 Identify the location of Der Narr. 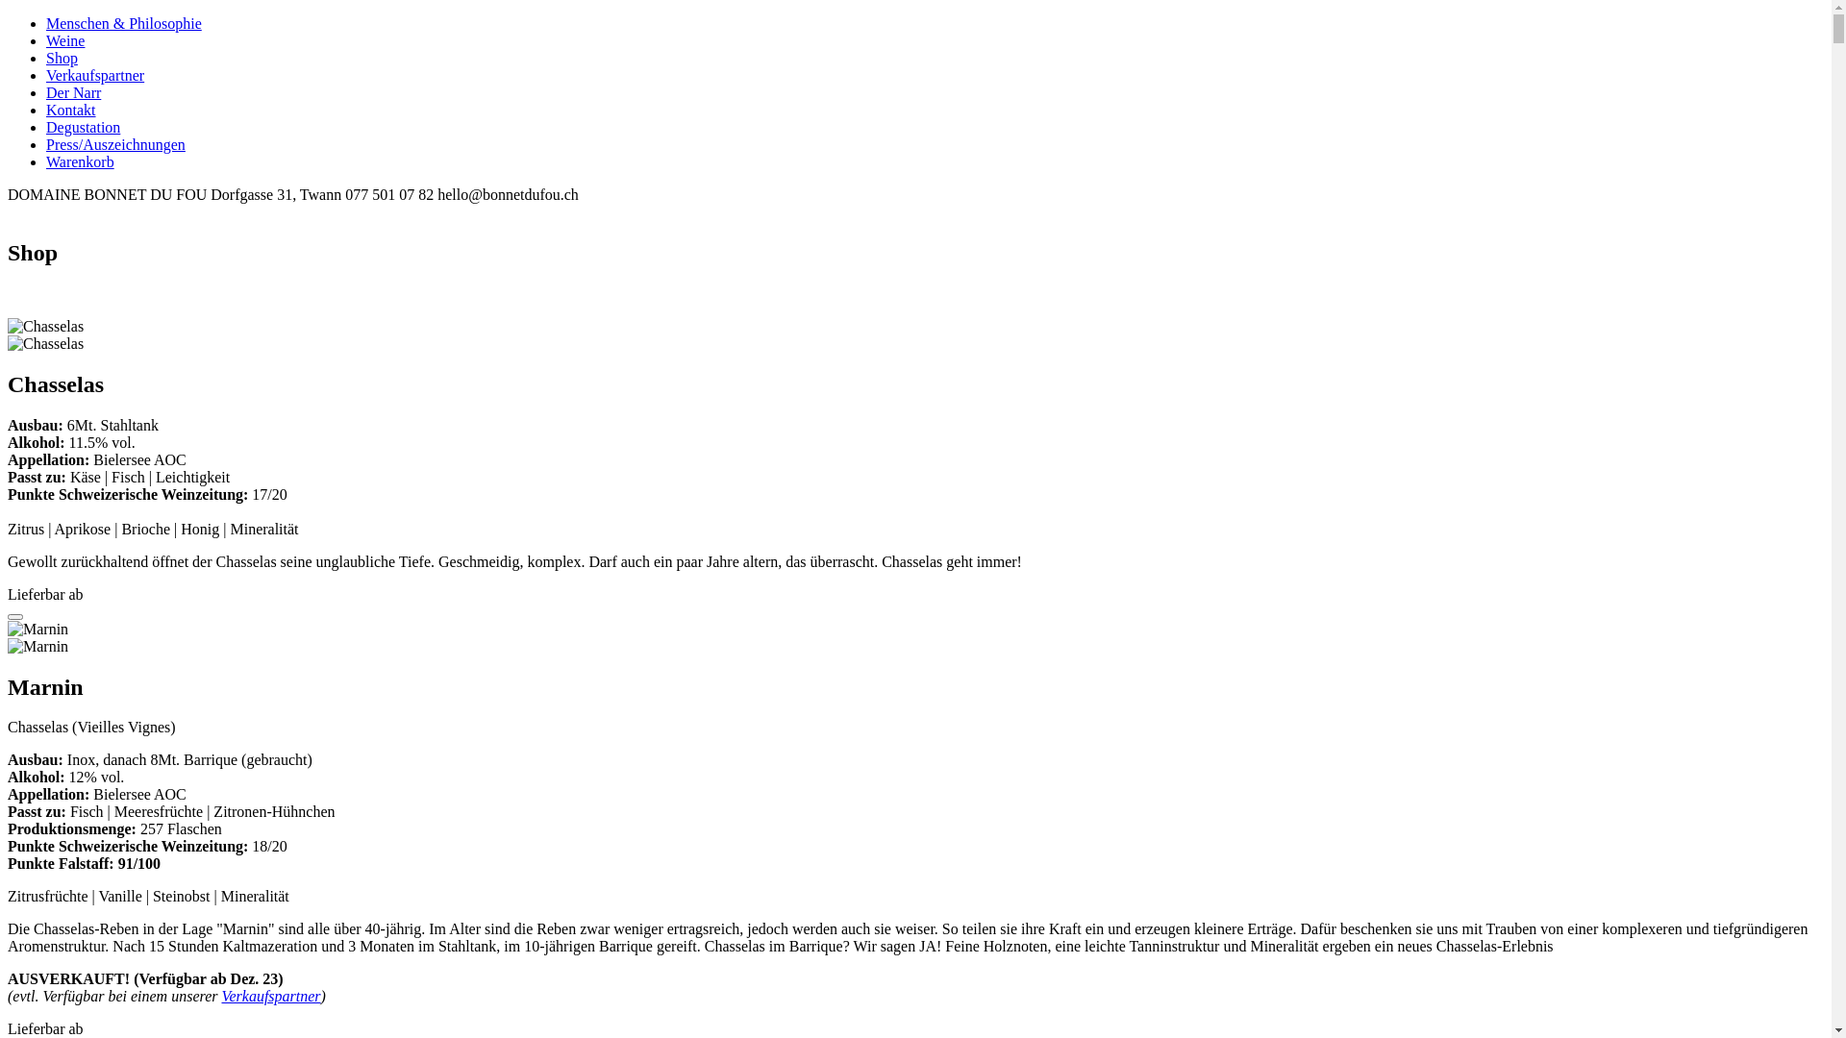
(73, 92).